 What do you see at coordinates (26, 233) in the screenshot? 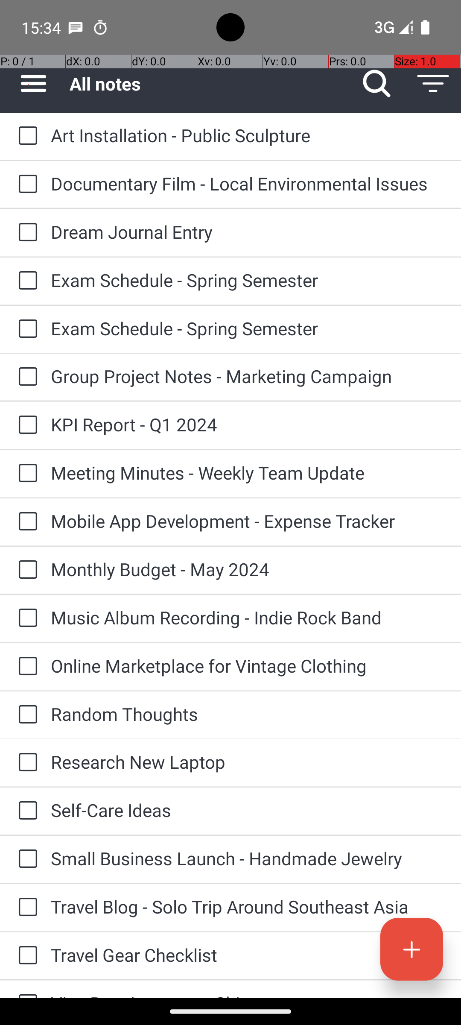
I see `to-do: Dream Journal Entry` at bounding box center [26, 233].